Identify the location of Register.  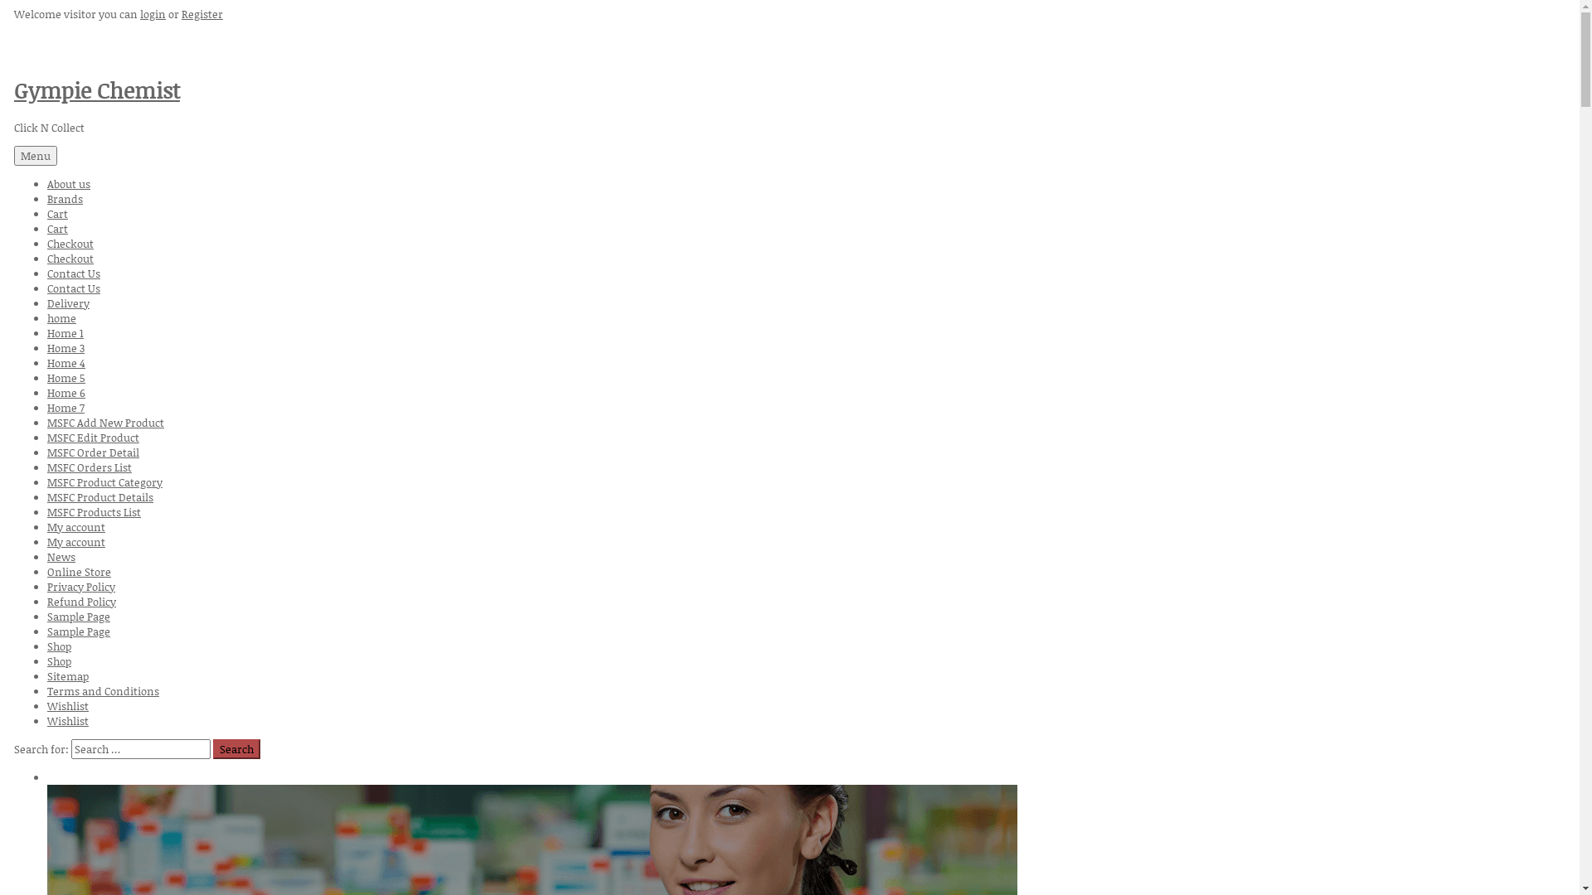
(202, 14).